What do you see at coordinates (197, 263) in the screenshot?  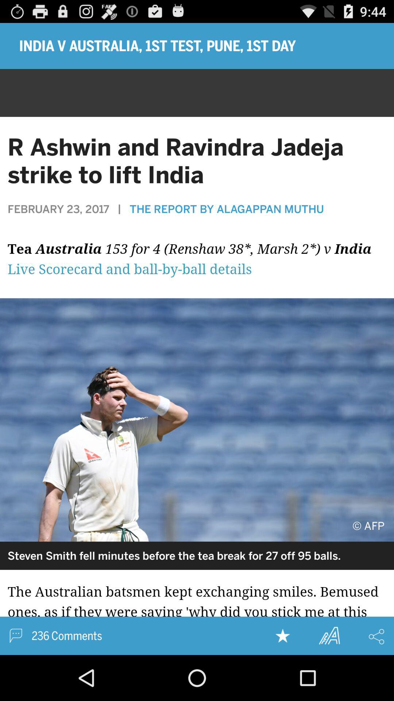 I see `notifications` at bounding box center [197, 263].